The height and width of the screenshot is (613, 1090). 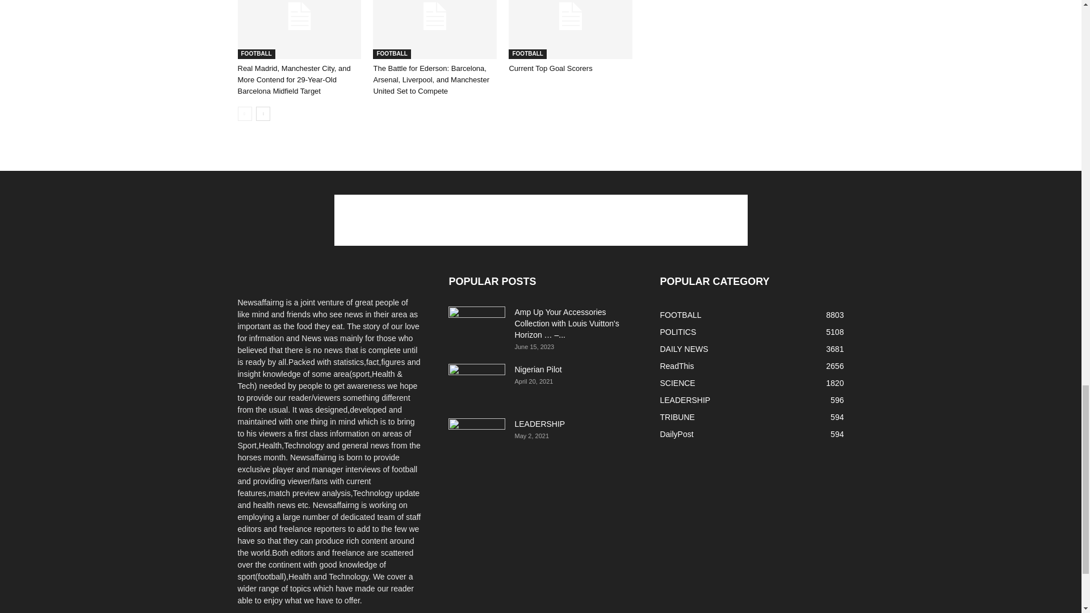 What do you see at coordinates (550, 68) in the screenshot?
I see `Current Top Goal Scorers` at bounding box center [550, 68].